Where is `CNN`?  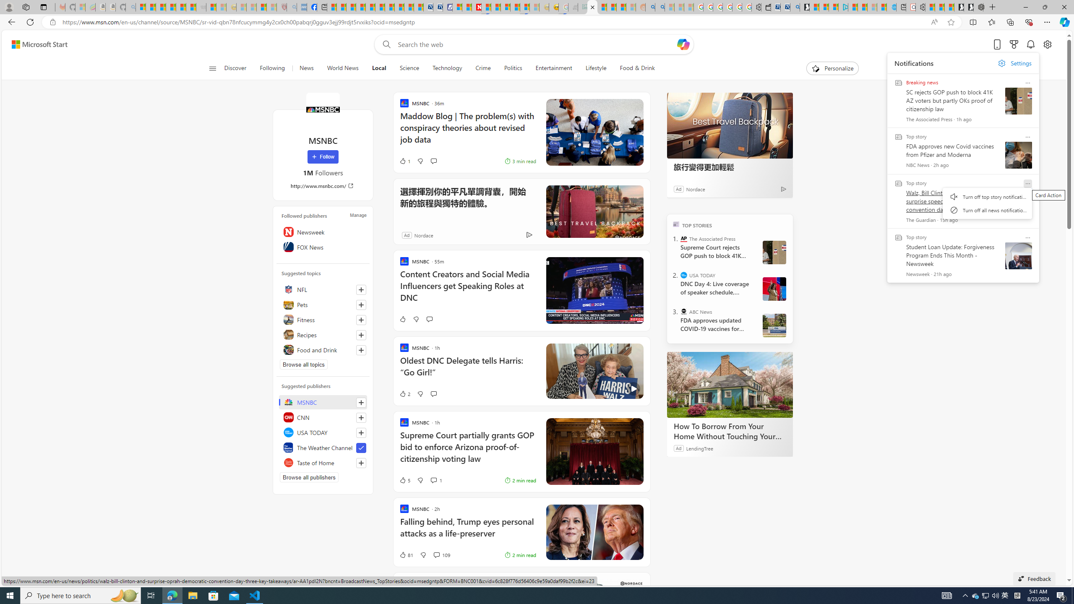
CNN is located at coordinates (323, 417).